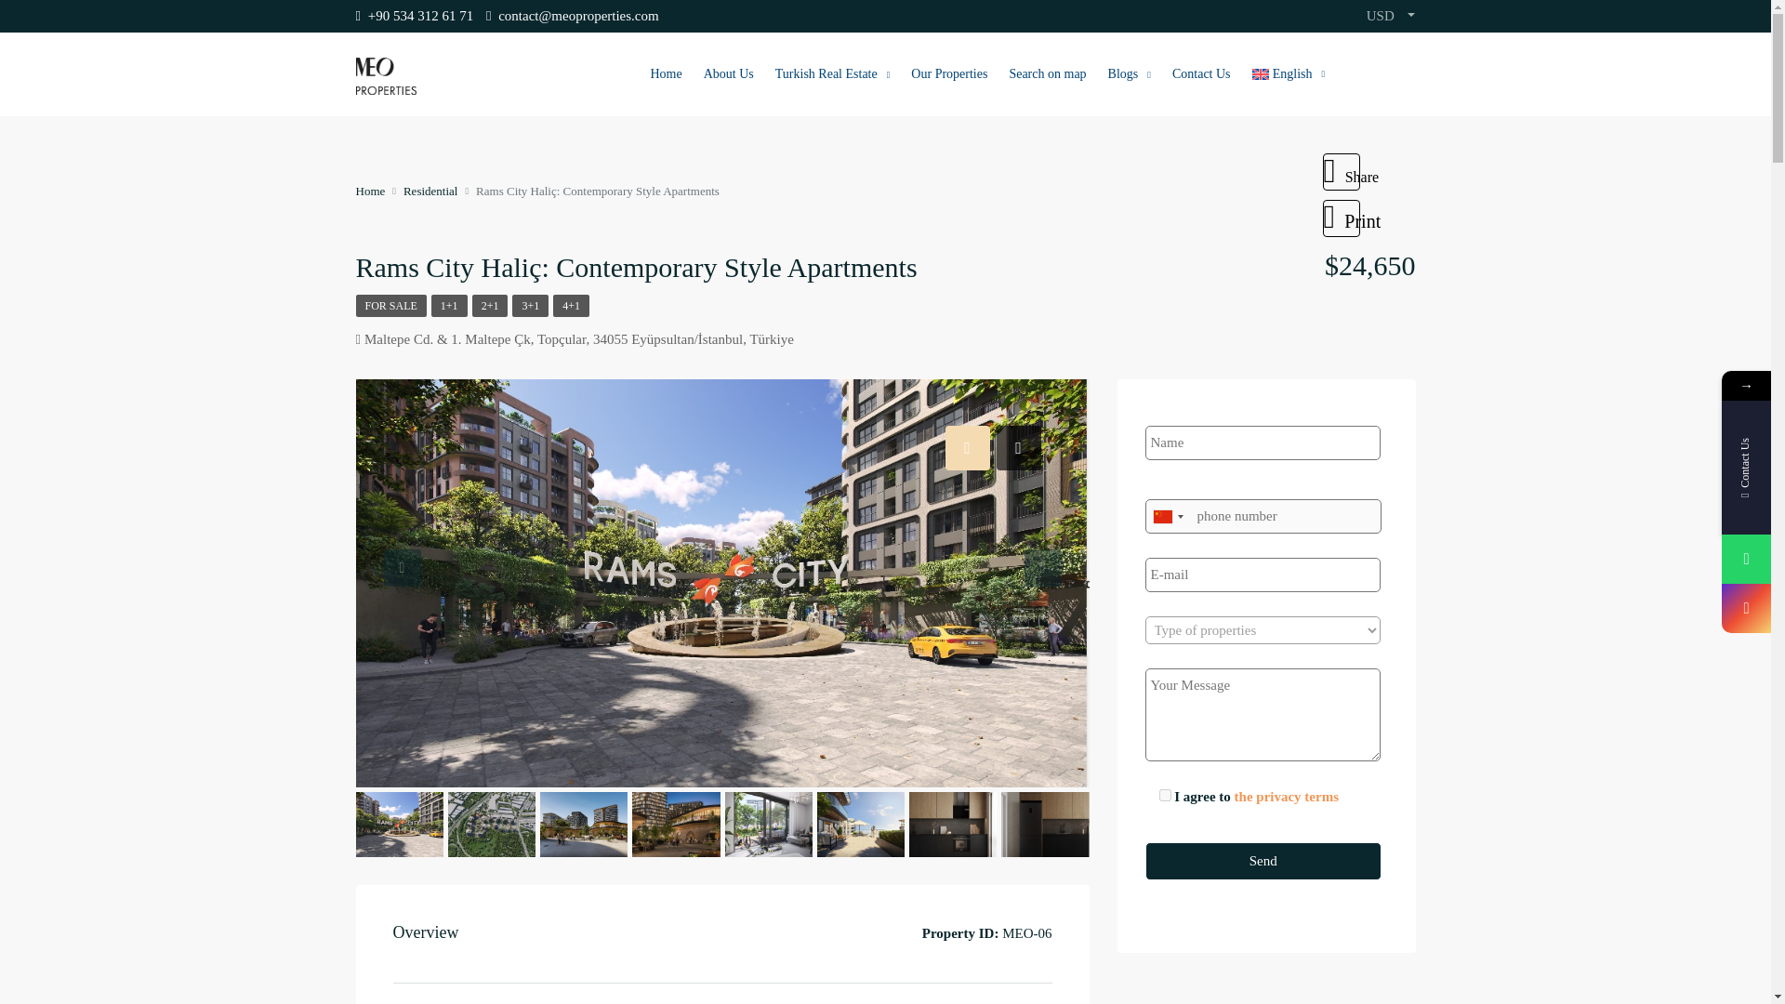  I want to click on Turkish Real Estate, so click(832, 74).